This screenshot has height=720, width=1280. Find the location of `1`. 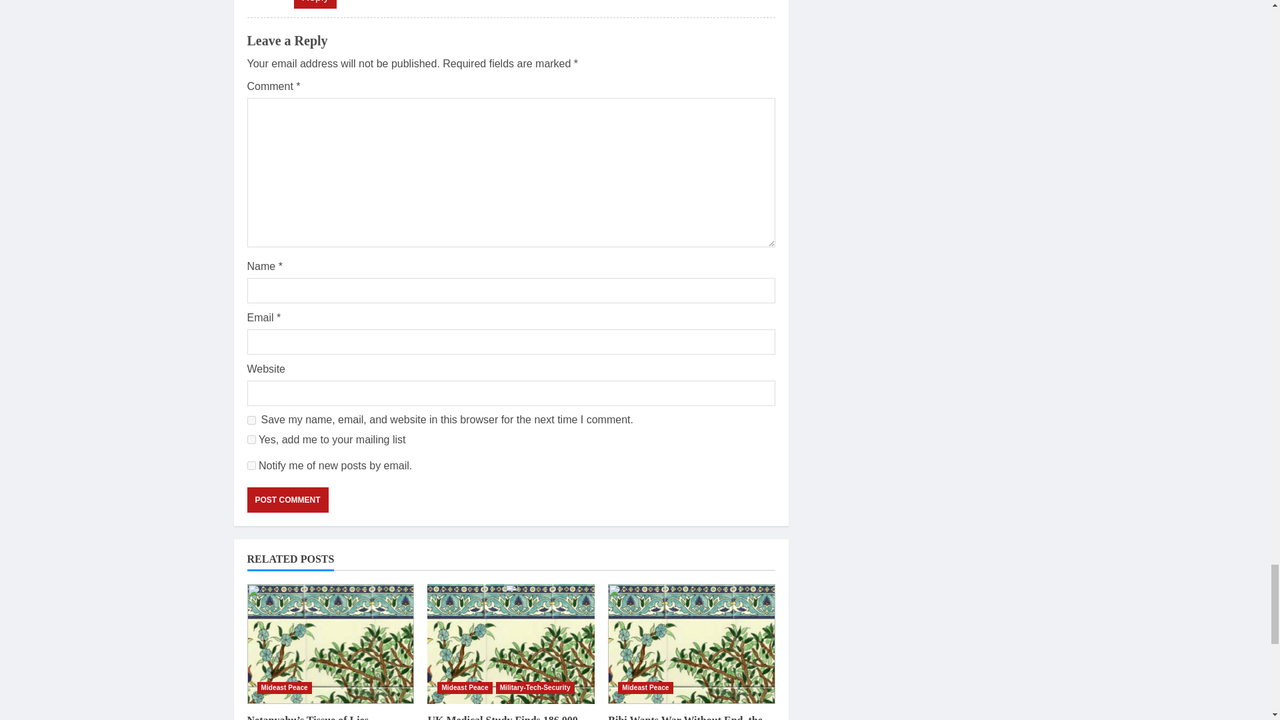

1 is located at coordinates (251, 440).